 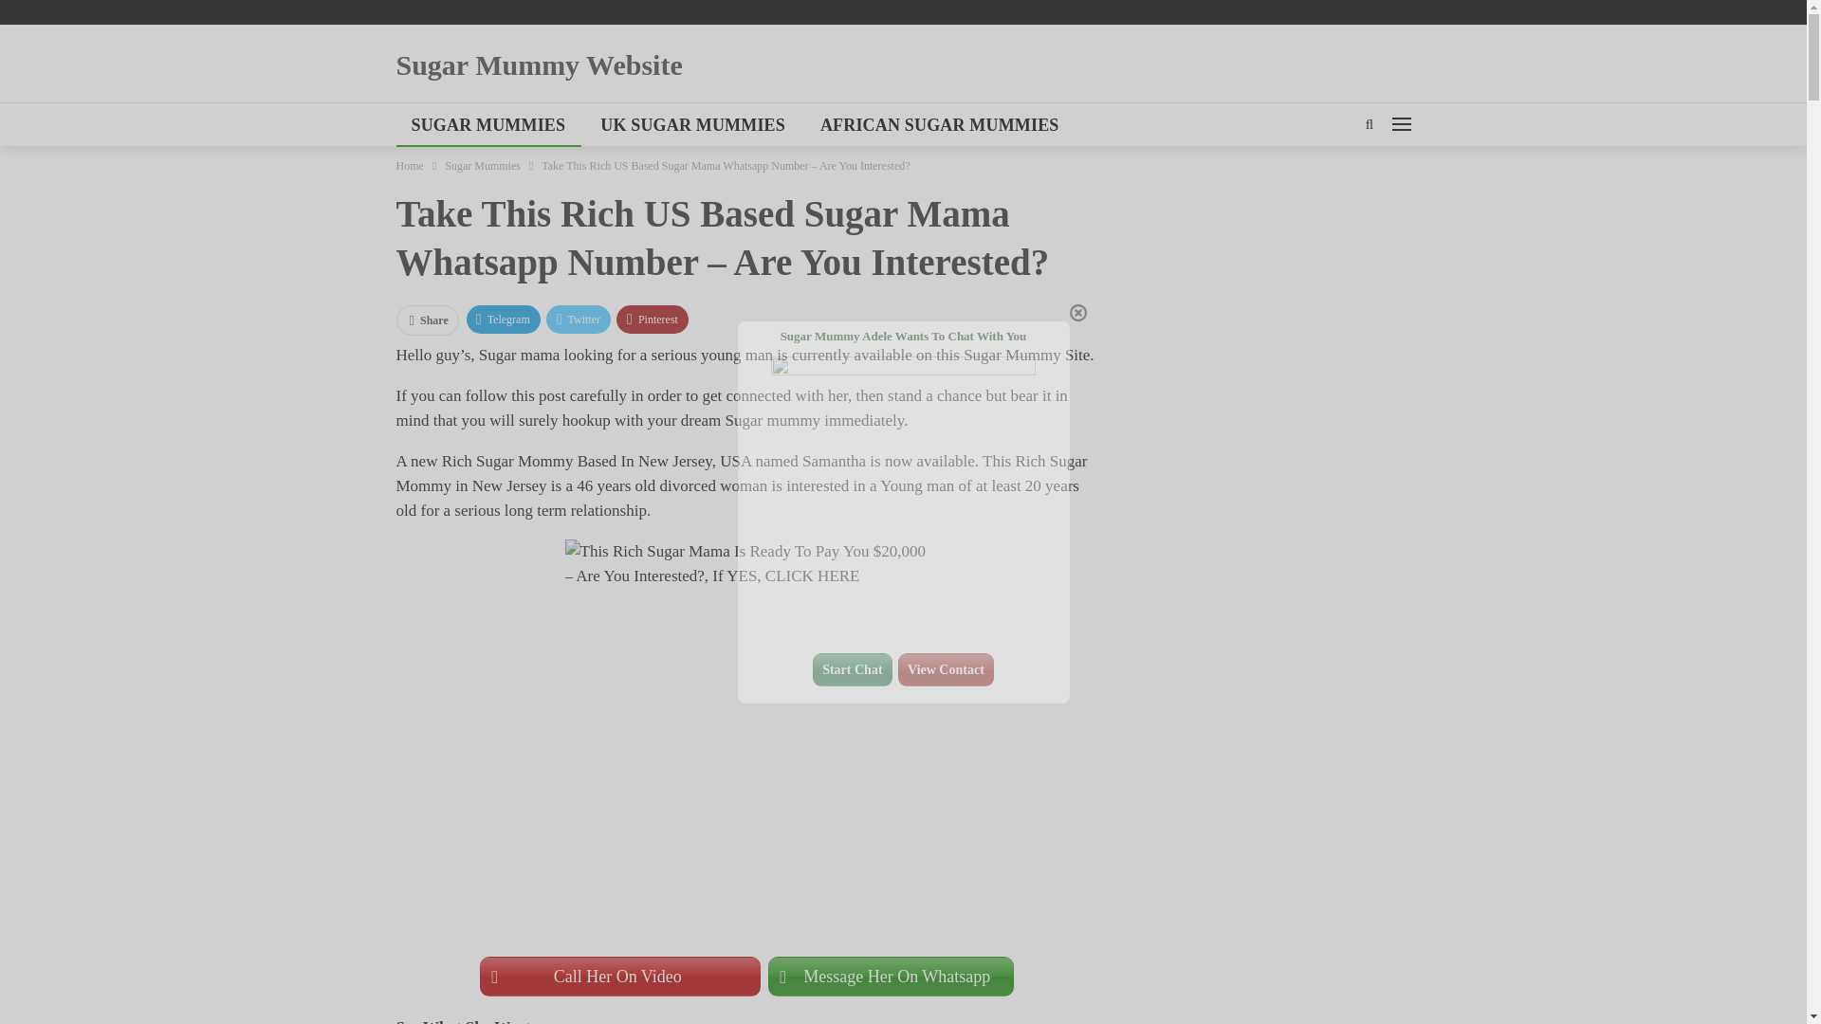 What do you see at coordinates (540, 64) in the screenshot?
I see `Sugar Mummy Website` at bounding box center [540, 64].